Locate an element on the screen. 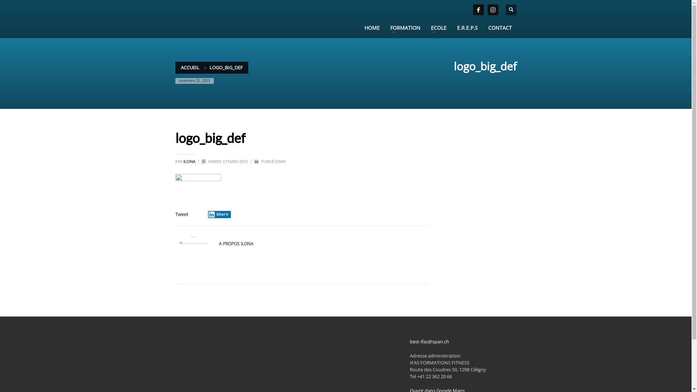 The width and height of the screenshot is (697, 392). ECOLE is located at coordinates (439, 28).